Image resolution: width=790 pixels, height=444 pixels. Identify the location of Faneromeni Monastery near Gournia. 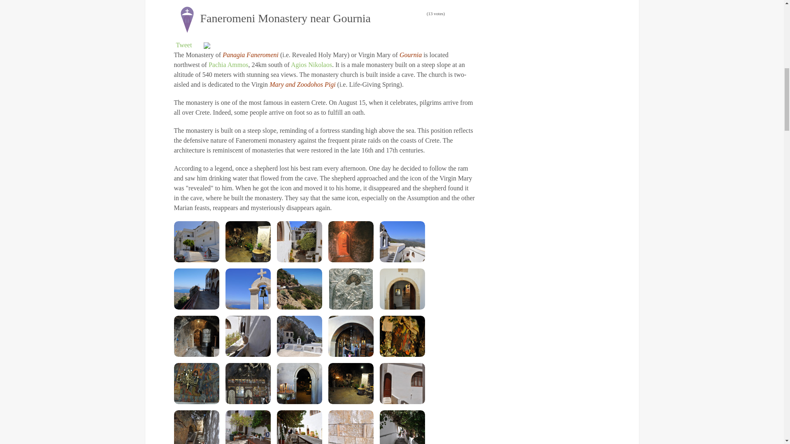
(196, 242).